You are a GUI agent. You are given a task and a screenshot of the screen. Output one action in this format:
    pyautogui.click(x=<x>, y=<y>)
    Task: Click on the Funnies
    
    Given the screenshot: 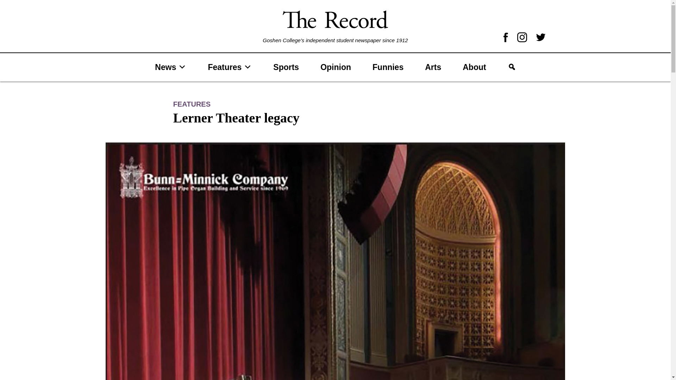 What is the action you would take?
    pyautogui.click(x=388, y=67)
    